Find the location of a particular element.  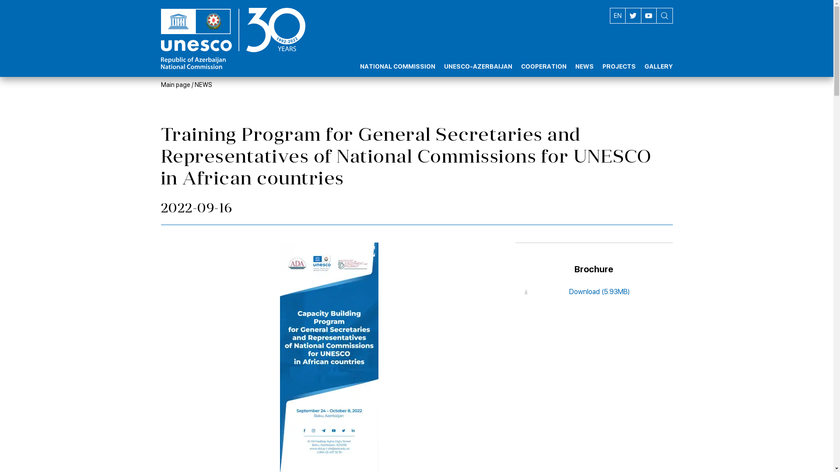

Download (5.93MB) is located at coordinates (594, 292).